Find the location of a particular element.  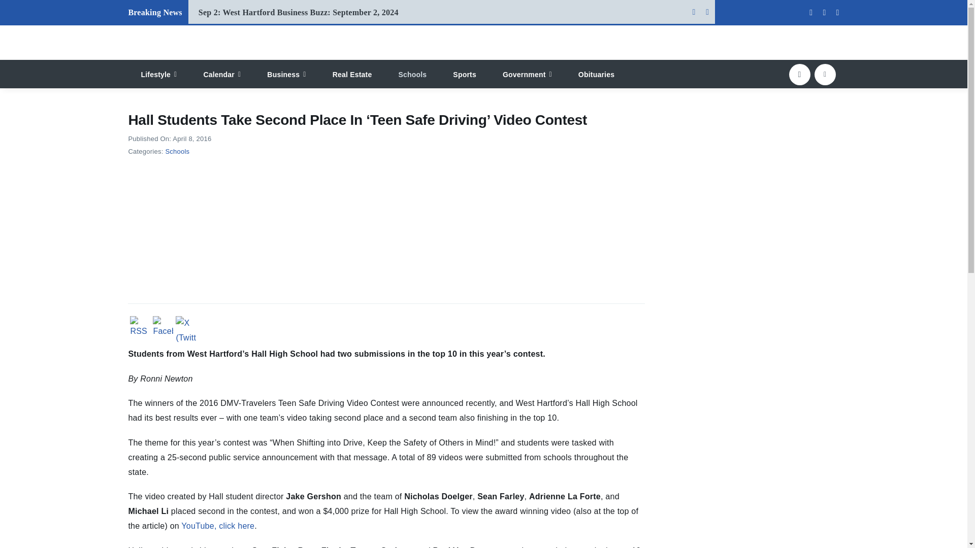

Real Estate is located at coordinates (352, 74).